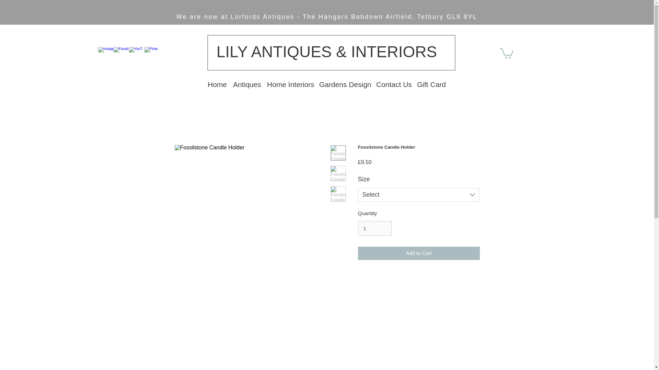 The height and width of the screenshot is (370, 659). Describe the element at coordinates (419, 194) in the screenshot. I see `Select` at that location.